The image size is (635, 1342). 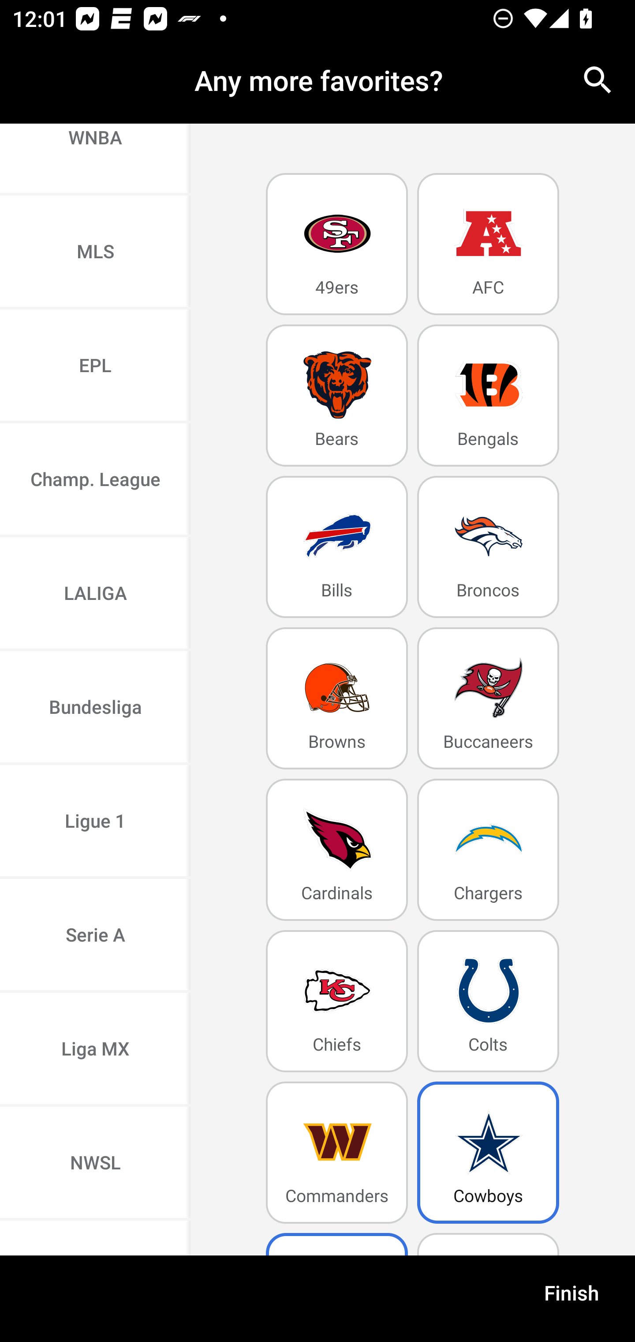 I want to click on WNBA, so click(x=95, y=159).